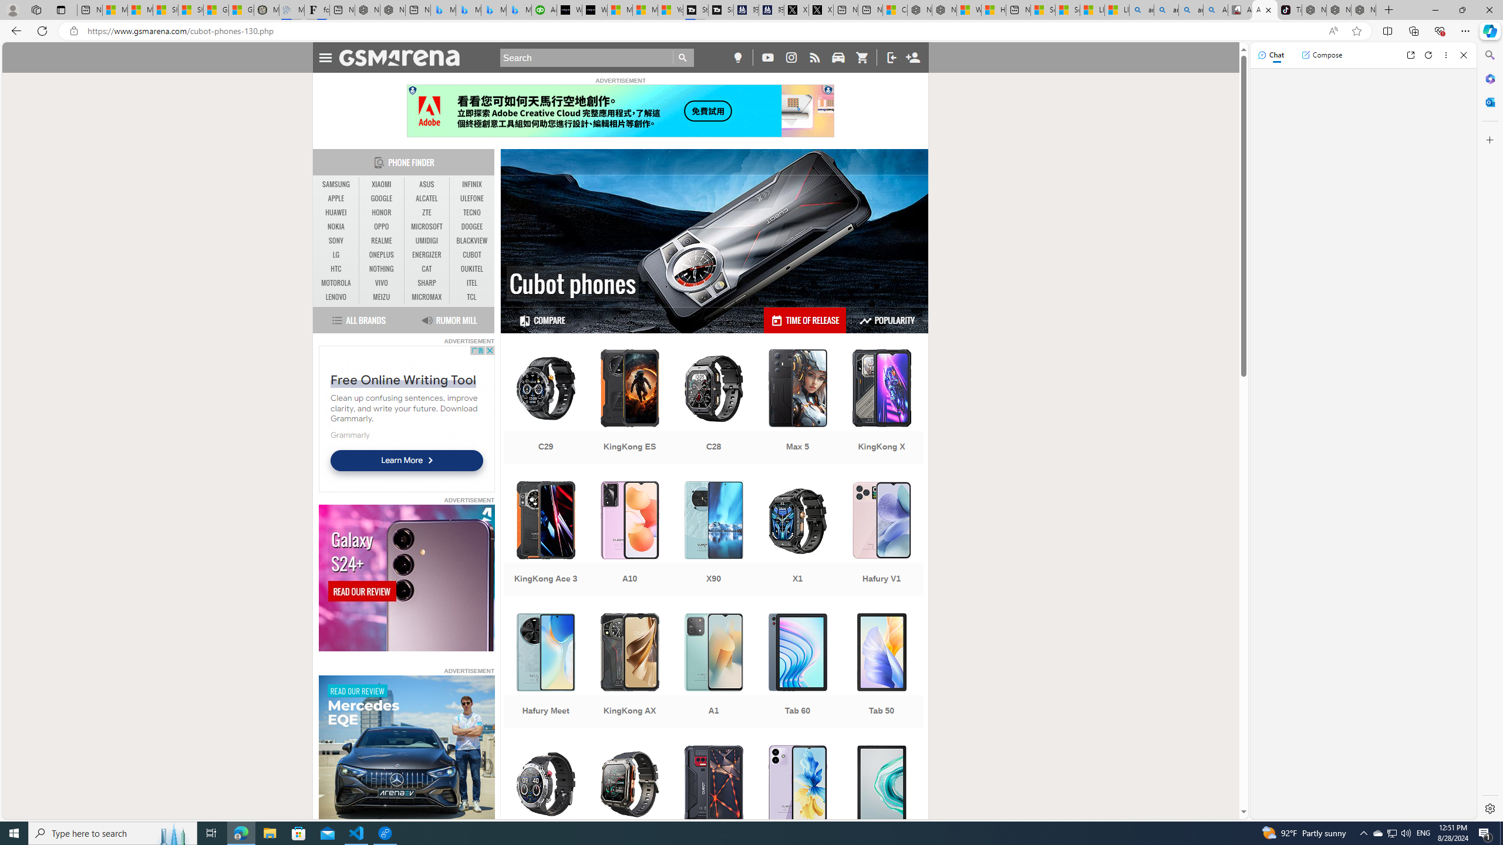 The image size is (1503, 845). What do you see at coordinates (1363, 10) in the screenshot?
I see `Nordace - Siena Pro 15 Essential Set` at bounding box center [1363, 10].